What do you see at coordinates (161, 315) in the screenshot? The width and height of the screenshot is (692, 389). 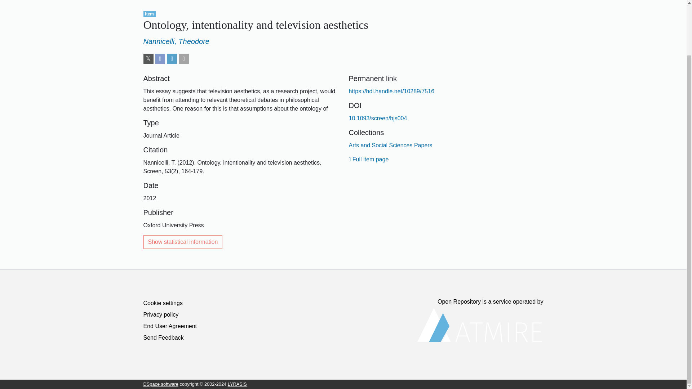 I see `Privacy policy` at bounding box center [161, 315].